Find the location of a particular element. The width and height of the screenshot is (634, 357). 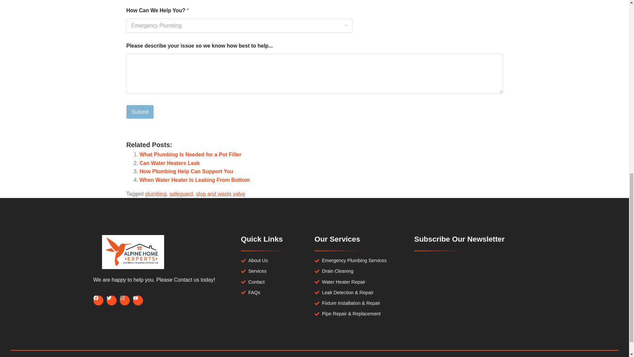

Water Heater Repair is located at coordinates (359, 282).